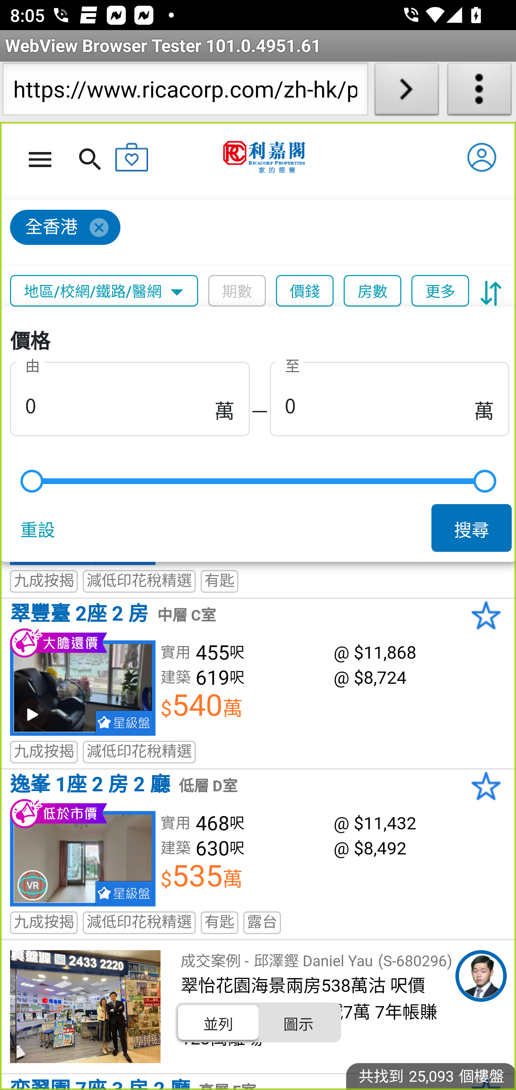  I want to click on 價錢, so click(305, 291).